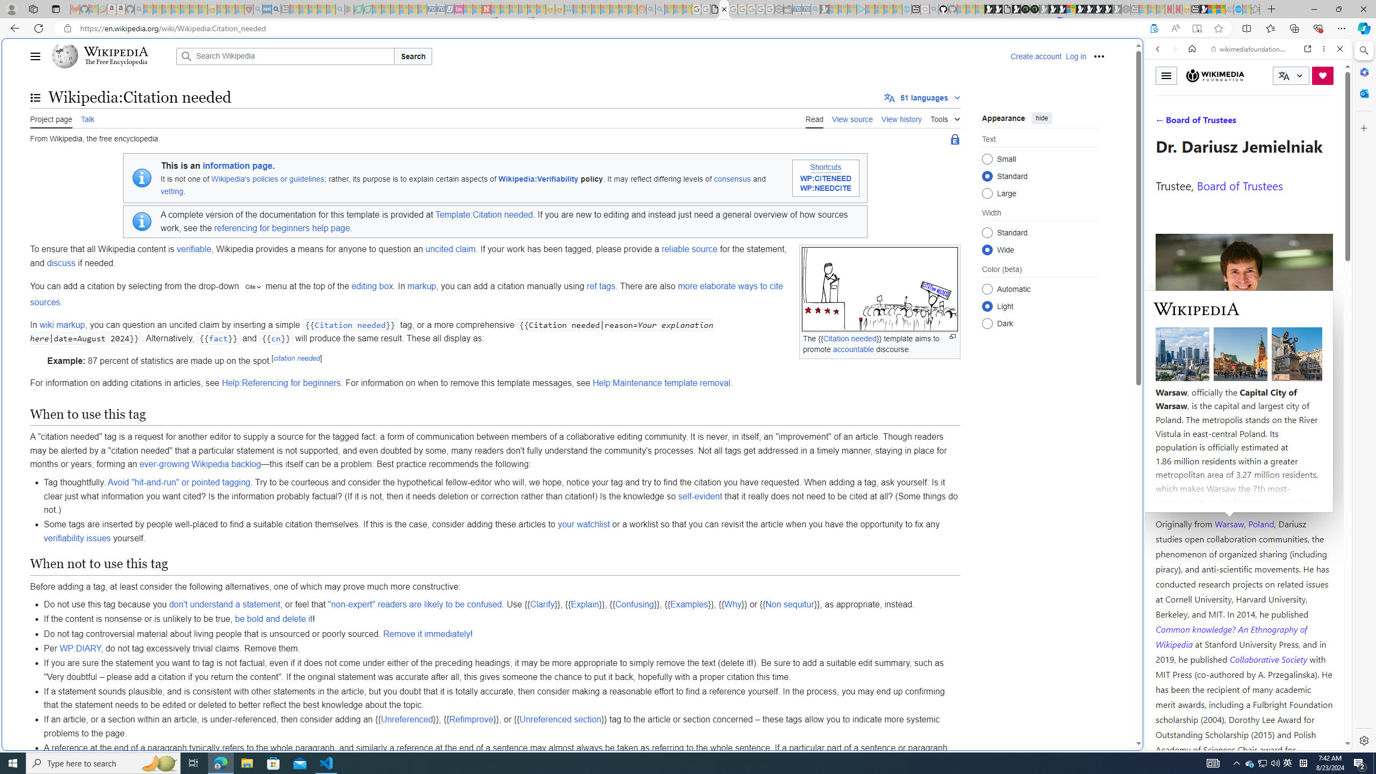 Image resolution: width=1376 pixels, height=774 pixels. I want to click on Talk, so click(88, 118).